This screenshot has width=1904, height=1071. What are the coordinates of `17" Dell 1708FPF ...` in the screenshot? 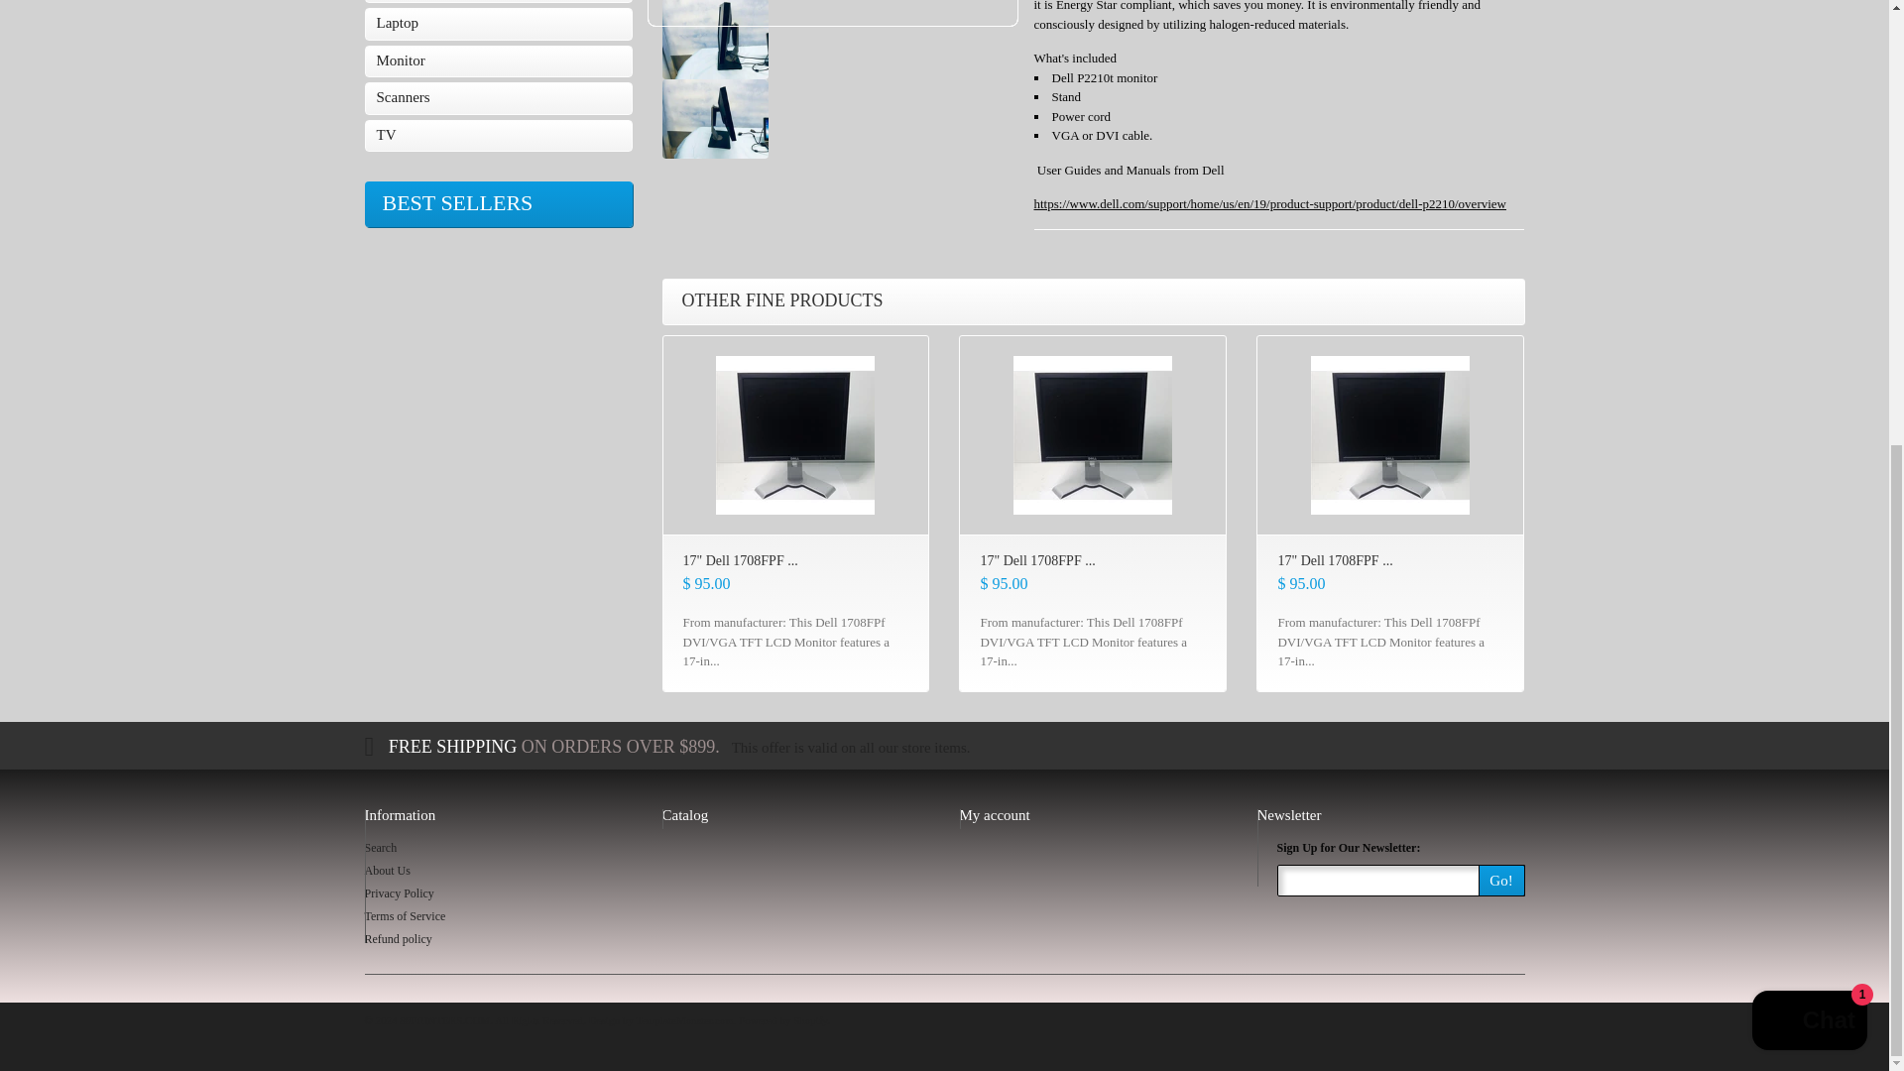 It's located at (1337, 559).